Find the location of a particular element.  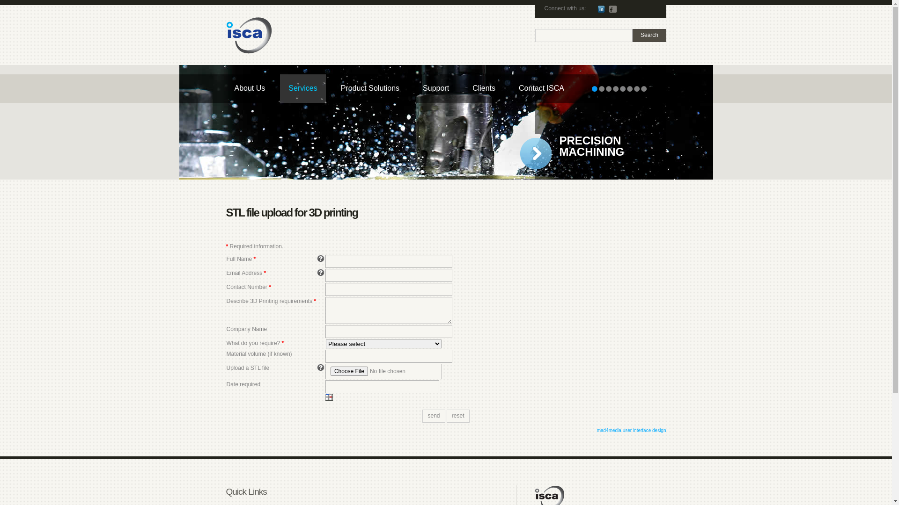

Clients is located at coordinates (484, 89).